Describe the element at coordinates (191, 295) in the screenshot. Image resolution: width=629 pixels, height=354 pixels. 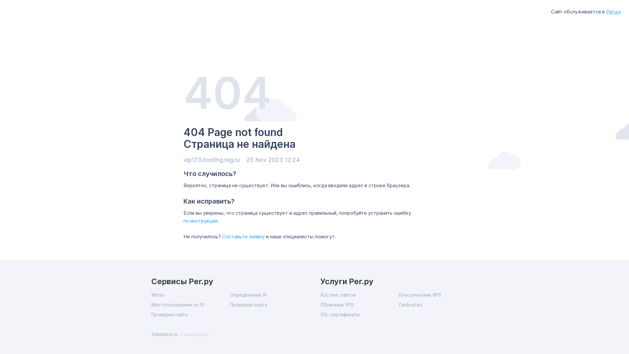
I see `Whois` at that location.